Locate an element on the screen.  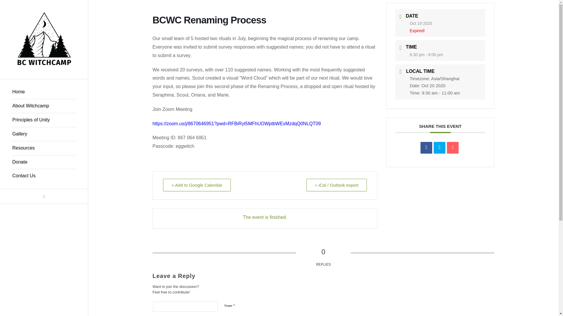
Tweet is located at coordinates (439, 147).